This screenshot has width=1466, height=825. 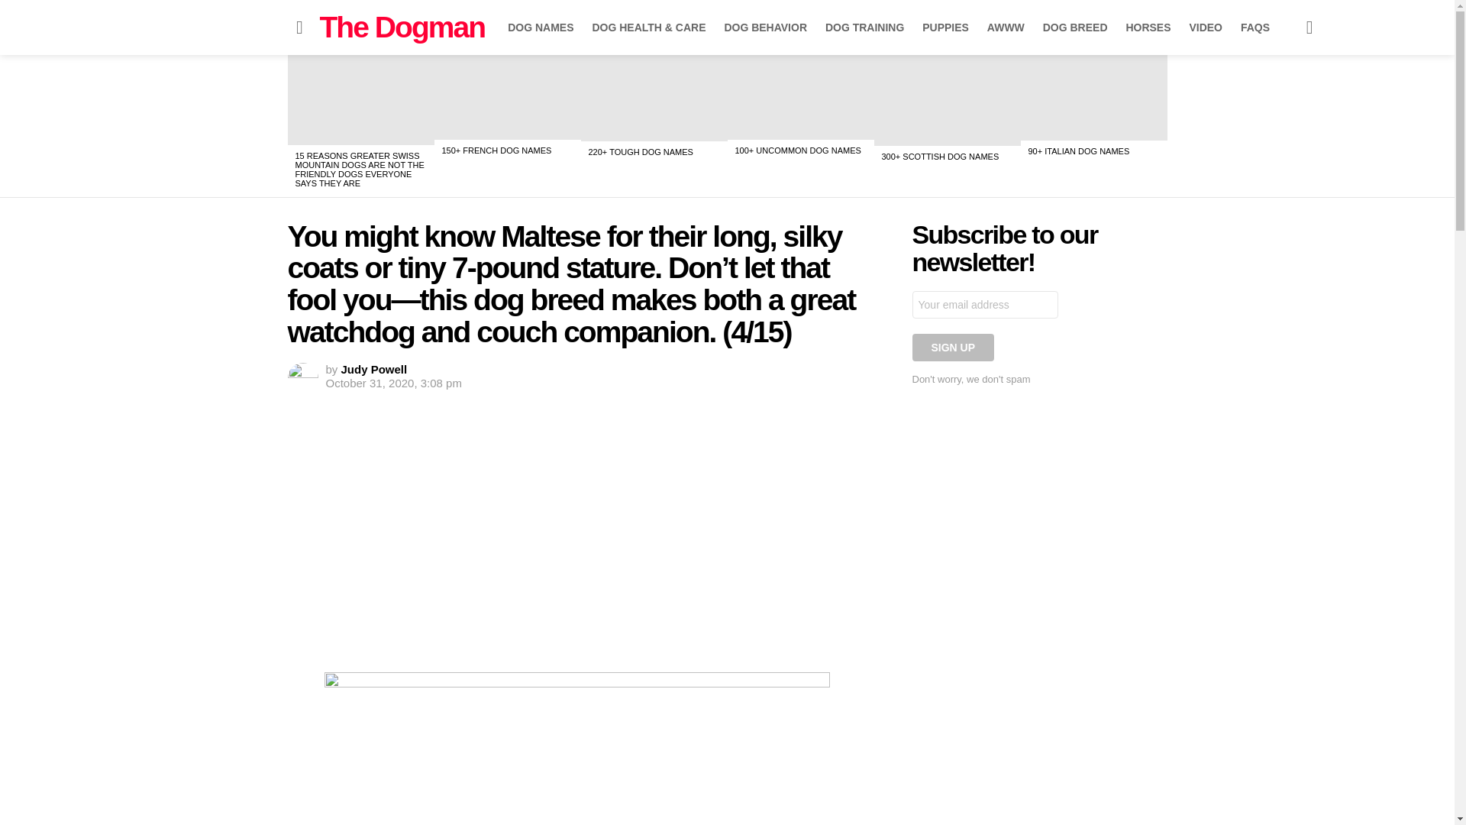 I want to click on DOG BREED, so click(x=1075, y=27).